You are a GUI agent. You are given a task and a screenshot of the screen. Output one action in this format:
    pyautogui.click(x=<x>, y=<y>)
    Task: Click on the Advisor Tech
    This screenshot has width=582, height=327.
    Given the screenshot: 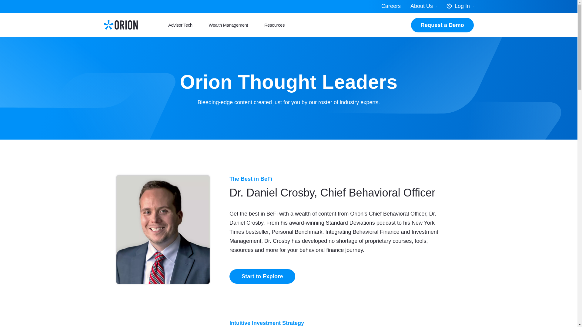 What is the action you would take?
    pyautogui.click(x=180, y=25)
    